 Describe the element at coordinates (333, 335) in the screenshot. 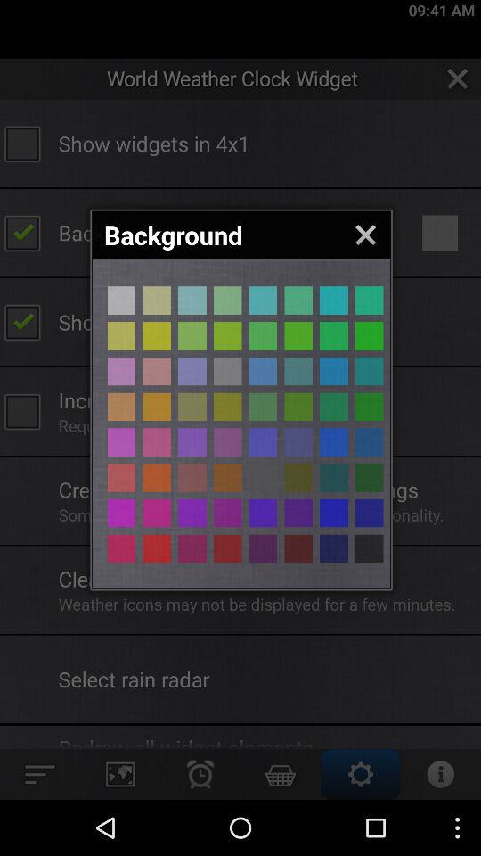

I see `select color` at that location.